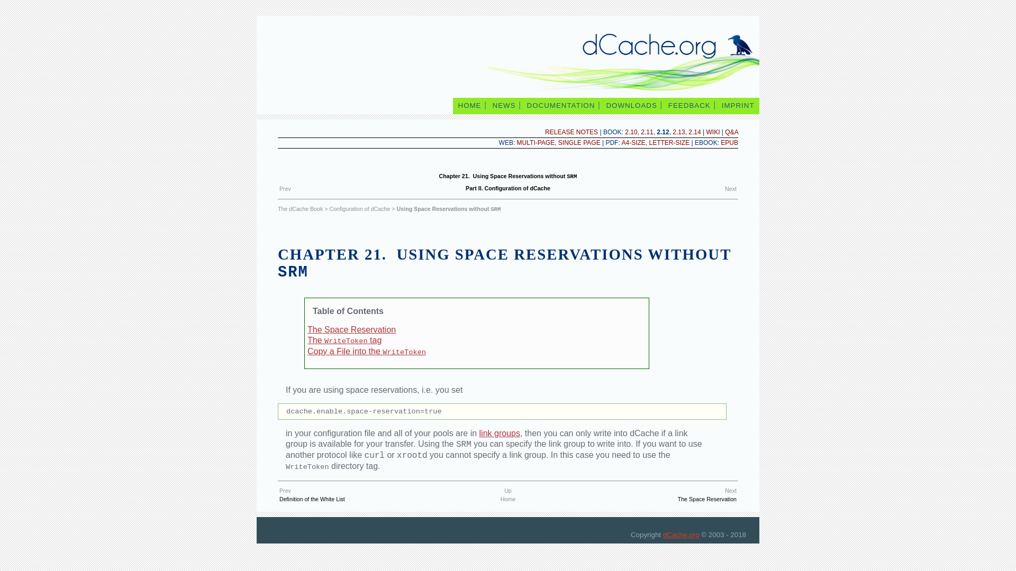 Image resolution: width=1016 pixels, height=571 pixels. I want to click on EPUB, so click(729, 143).